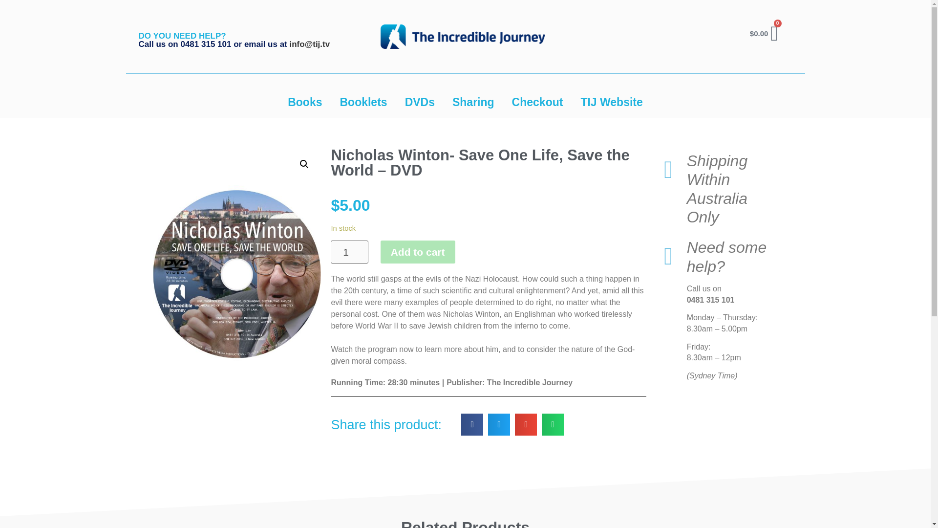 This screenshot has height=528, width=938. What do you see at coordinates (349, 252) in the screenshot?
I see `1` at bounding box center [349, 252].